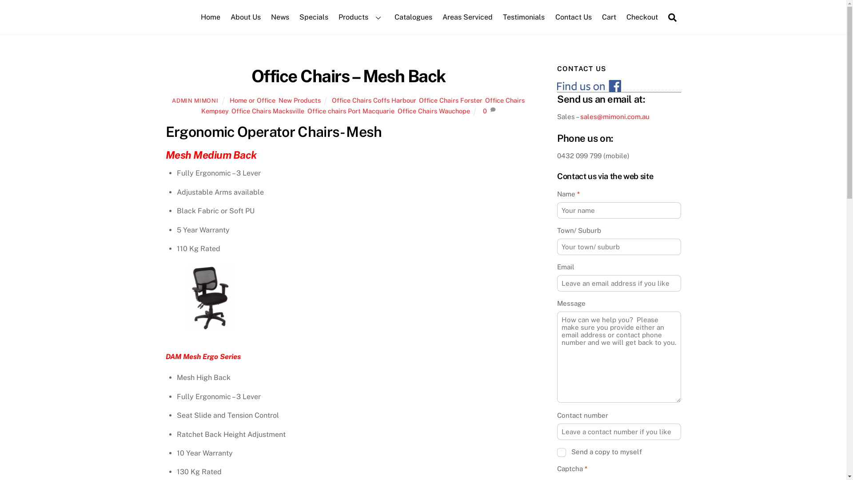 This screenshot has width=853, height=480. I want to click on Home or Office, so click(252, 100).